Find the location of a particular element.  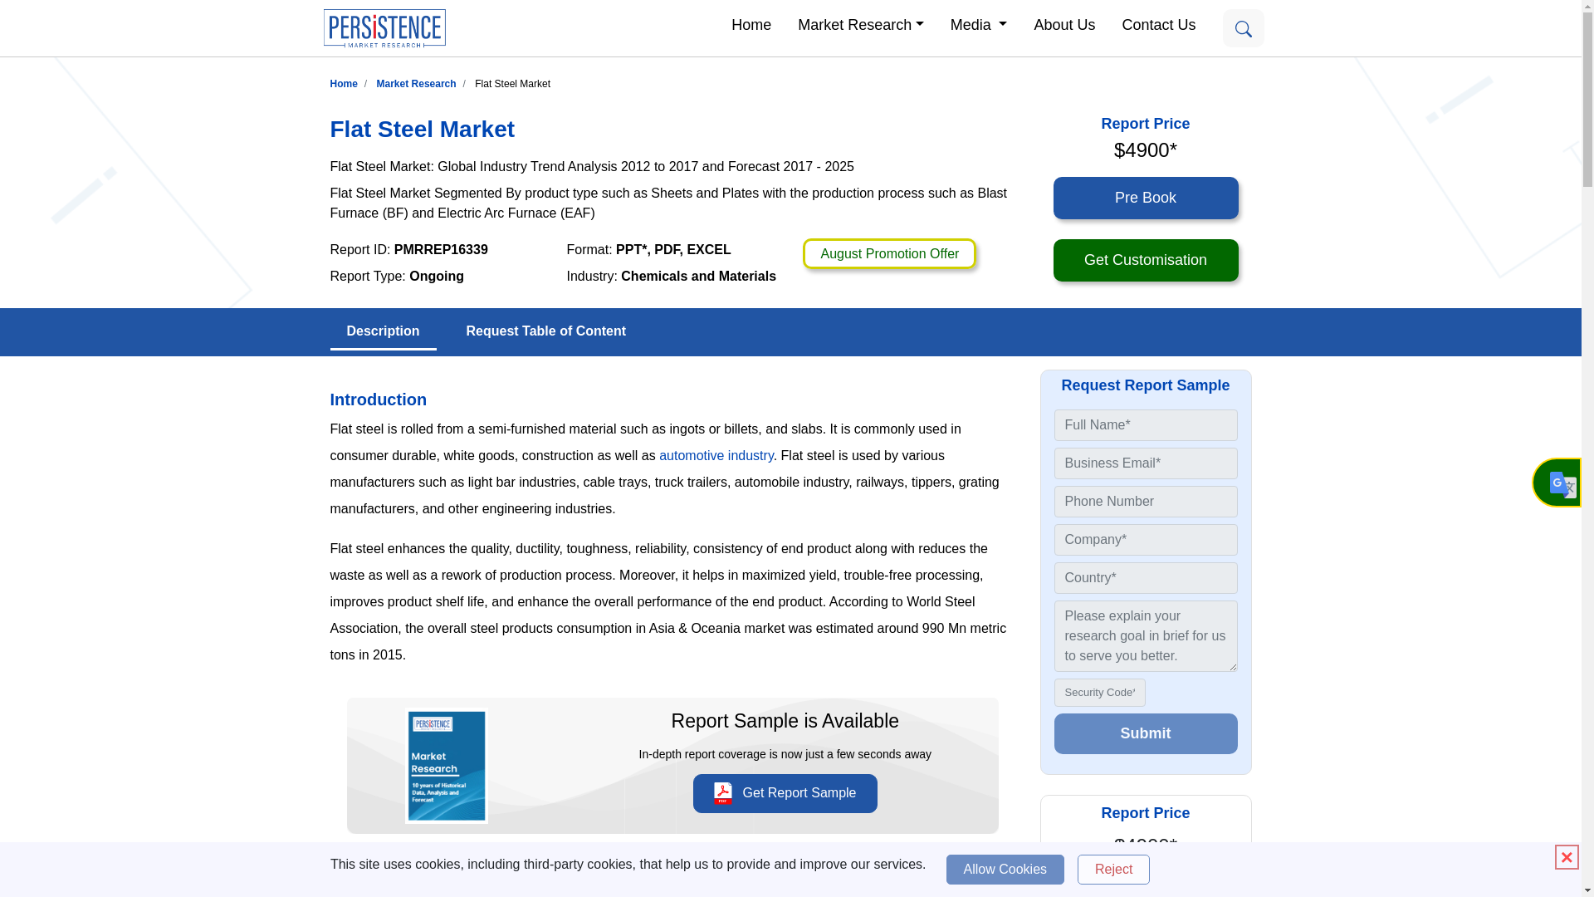

Home is located at coordinates (751, 23).